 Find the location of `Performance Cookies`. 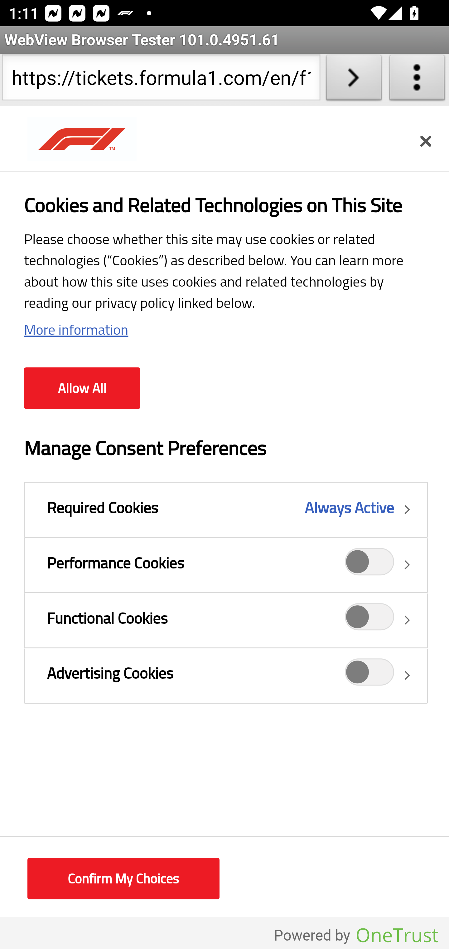

Performance Cookies is located at coordinates (370, 565).